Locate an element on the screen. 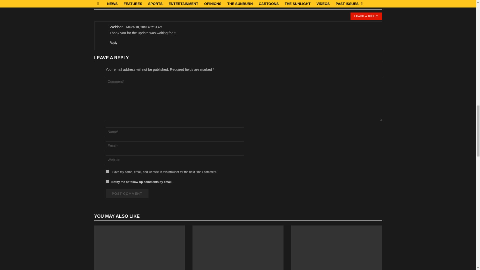  yes is located at coordinates (107, 171).